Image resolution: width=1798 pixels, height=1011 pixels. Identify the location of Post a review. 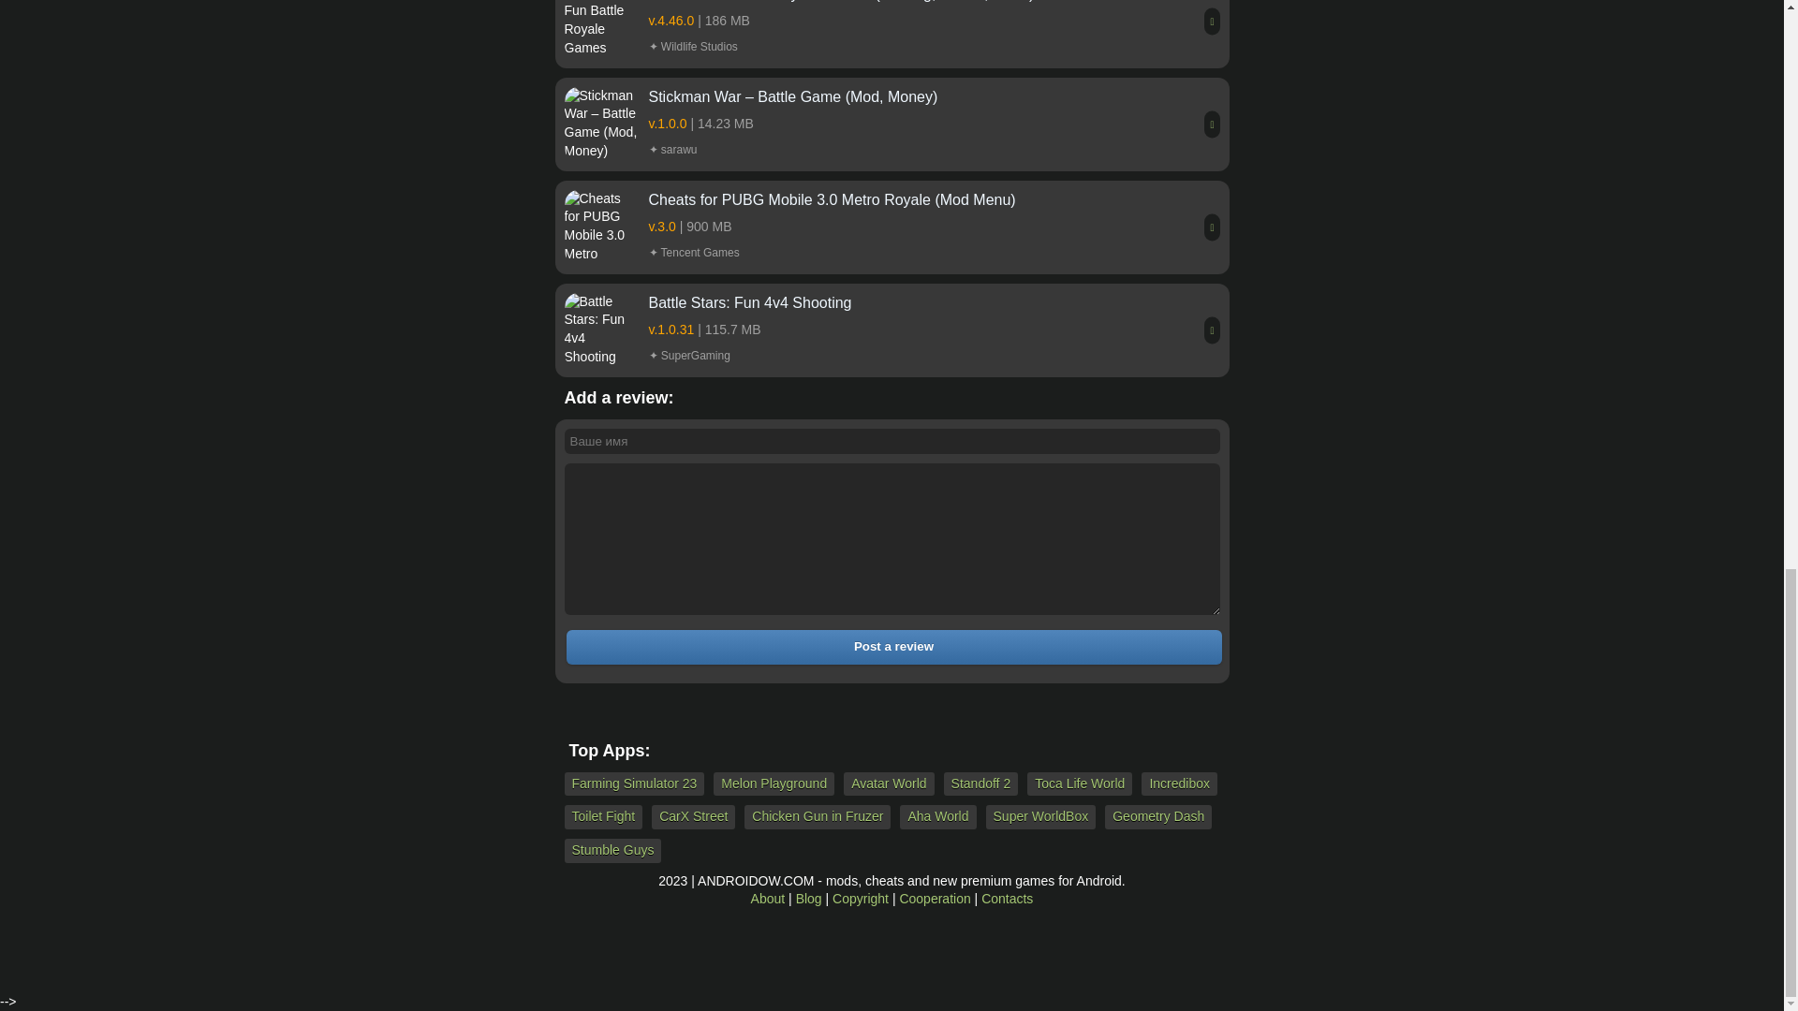
(893, 646).